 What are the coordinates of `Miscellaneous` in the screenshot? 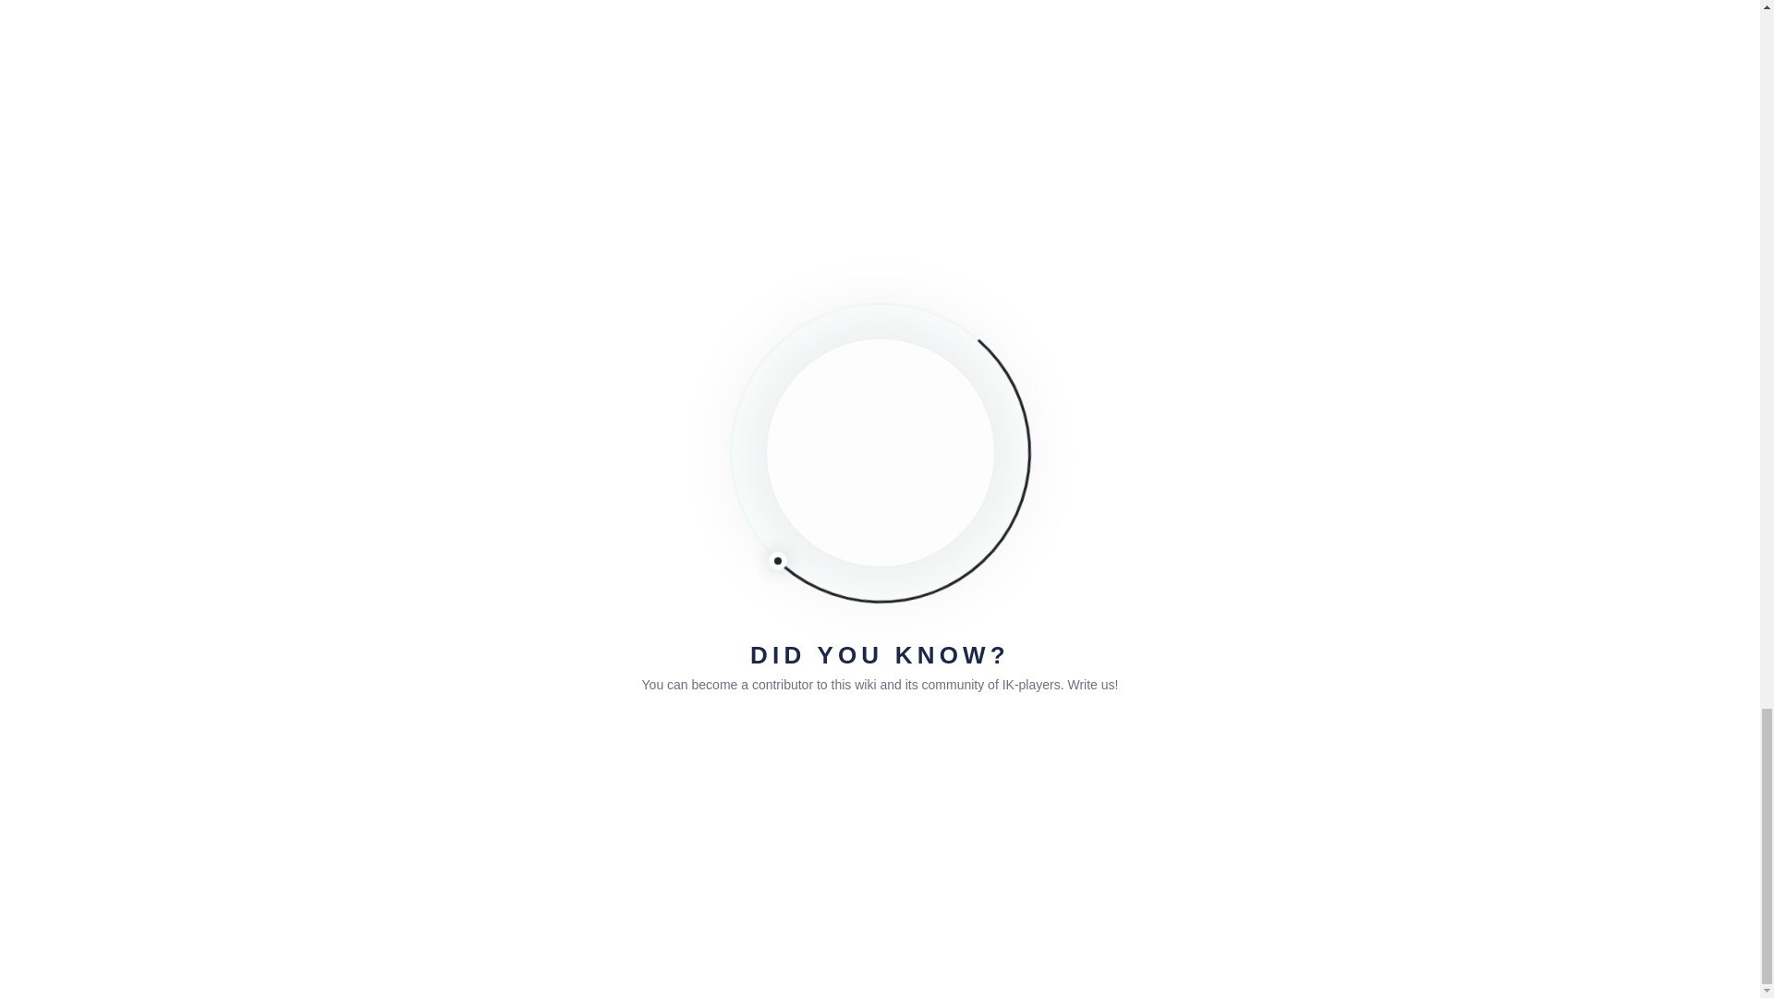 It's located at (724, 105).